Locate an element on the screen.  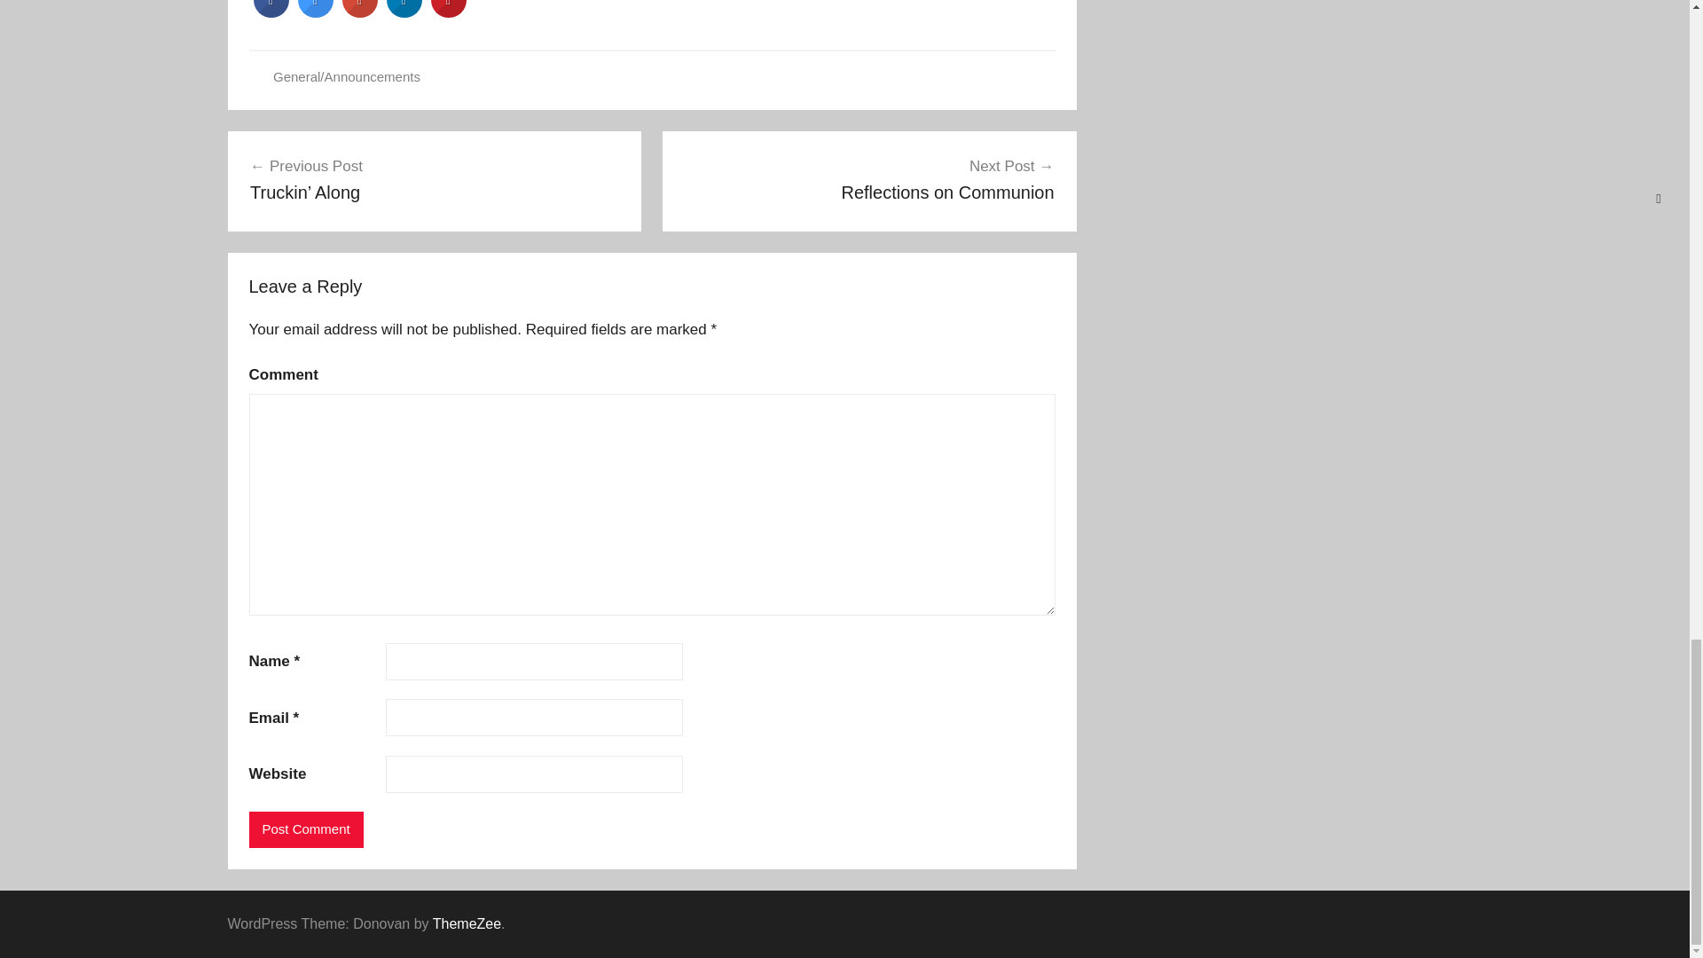
Share to Twitter is located at coordinates (316, 12).